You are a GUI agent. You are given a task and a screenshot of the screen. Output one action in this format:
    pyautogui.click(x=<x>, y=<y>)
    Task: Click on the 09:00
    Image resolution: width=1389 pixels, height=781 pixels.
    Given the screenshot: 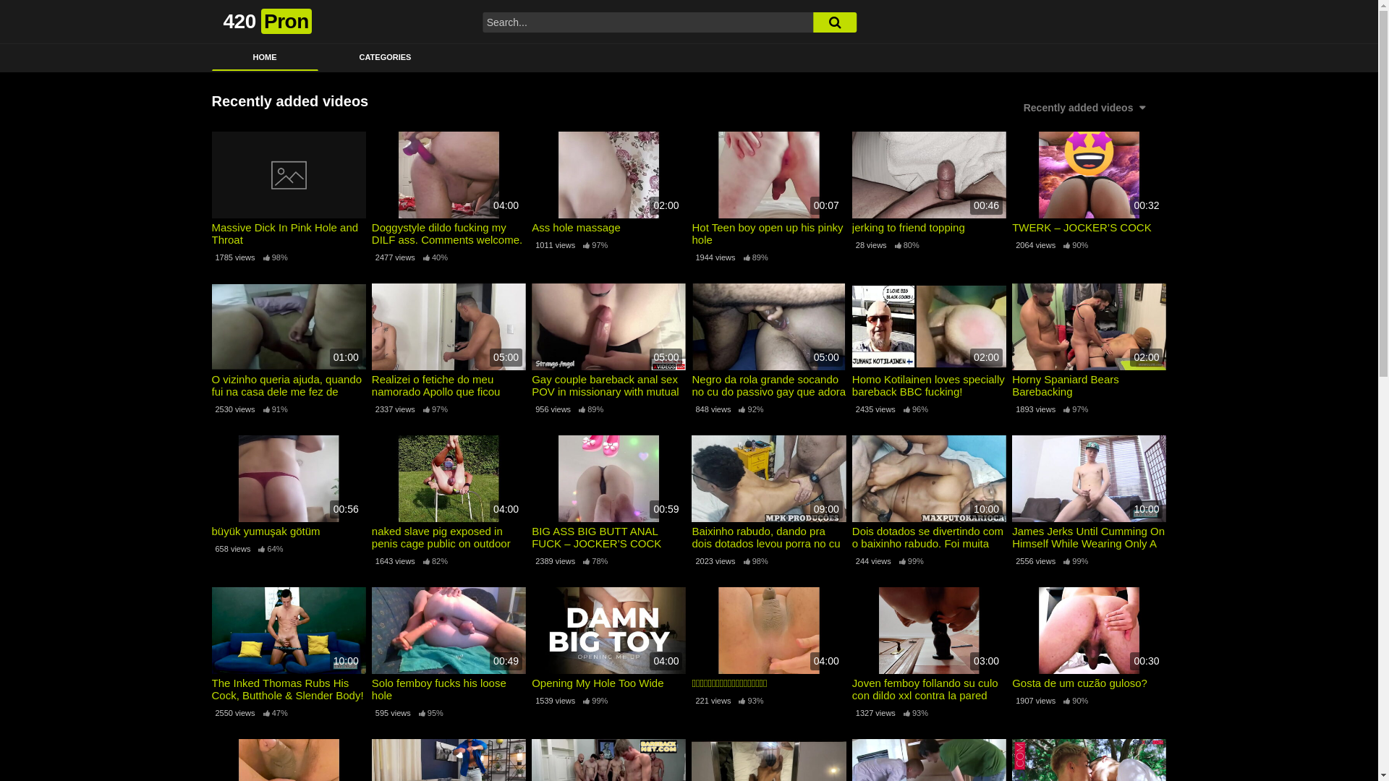 What is the action you would take?
    pyautogui.click(x=768, y=479)
    